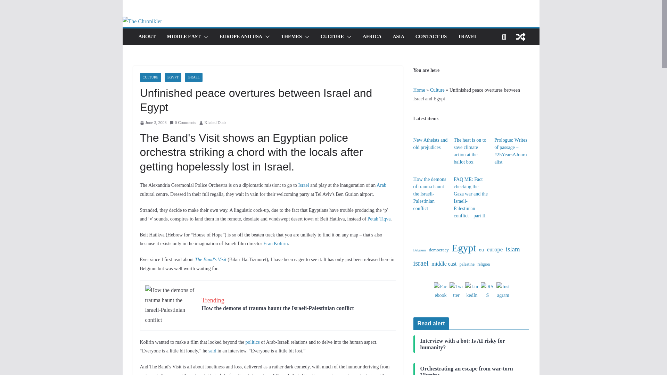 The image size is (667, 375). Describe the element at coordinates (215, 123) in the screenshot. I see `Khaled Diab` at that location.